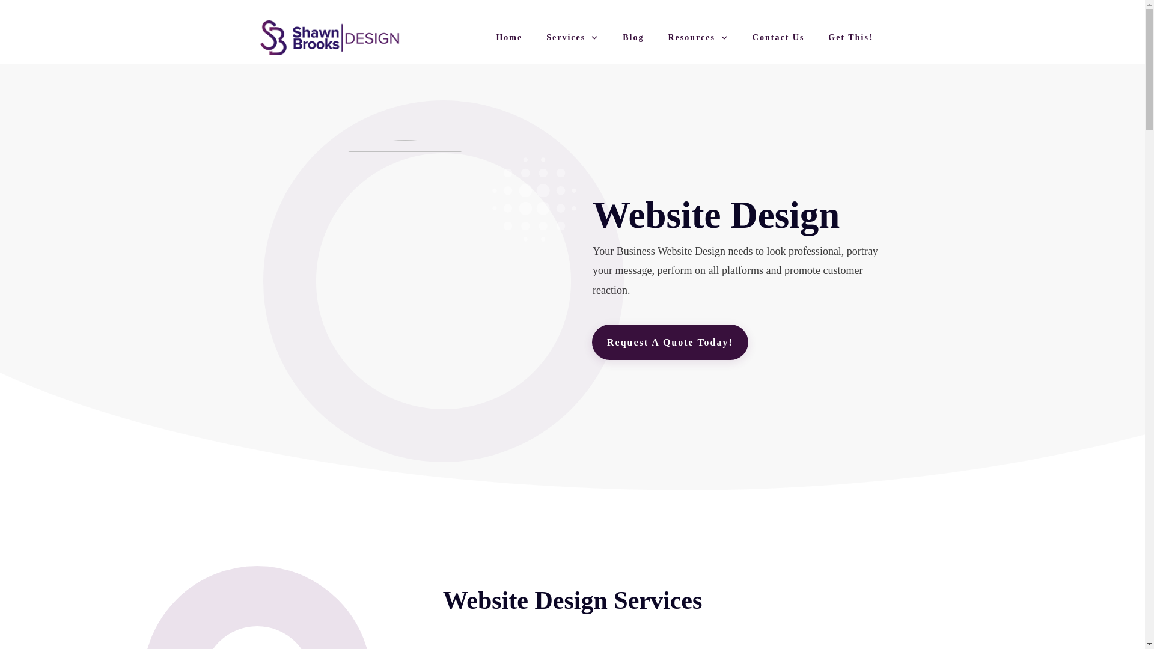  What do you see at coordinates (509, 37) in the screenshot?
I see `Home` at bounding box center [509, 37].